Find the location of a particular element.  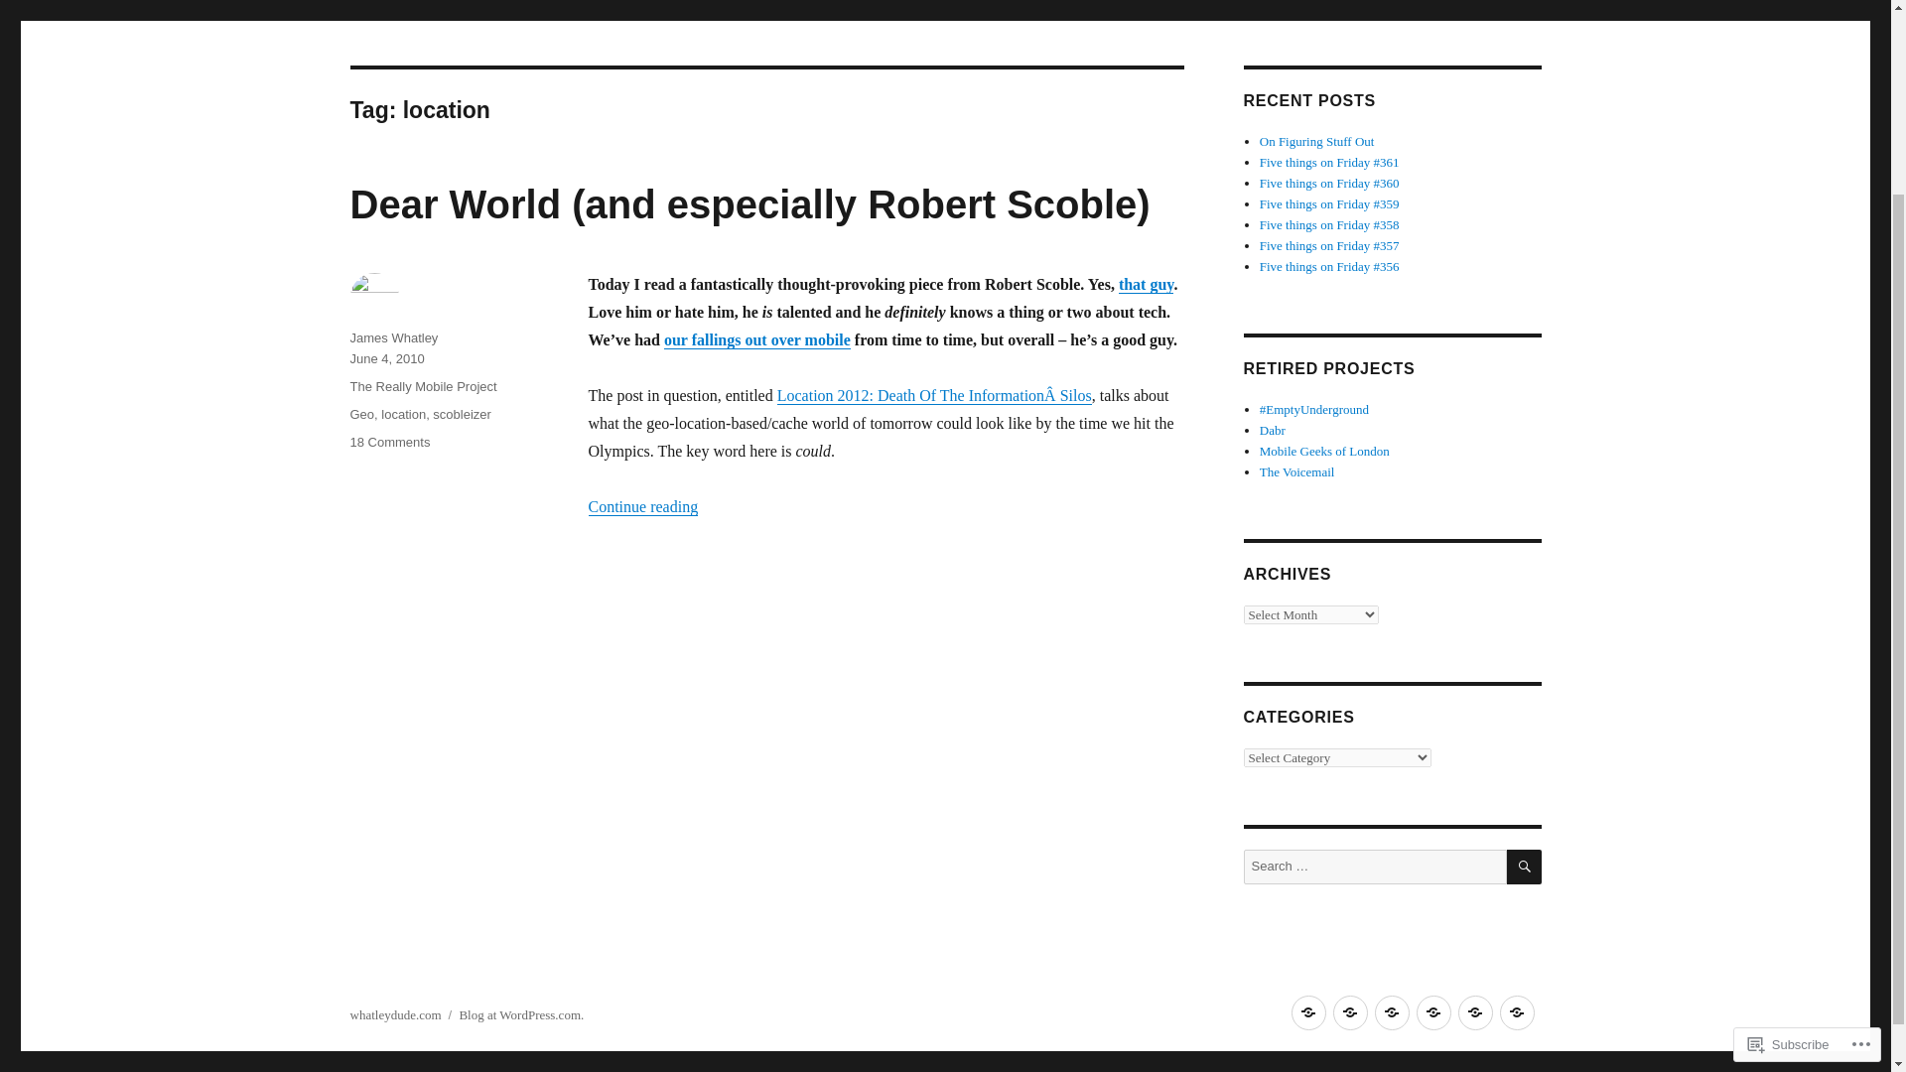

that guy is located at coordinates (1146, 284).